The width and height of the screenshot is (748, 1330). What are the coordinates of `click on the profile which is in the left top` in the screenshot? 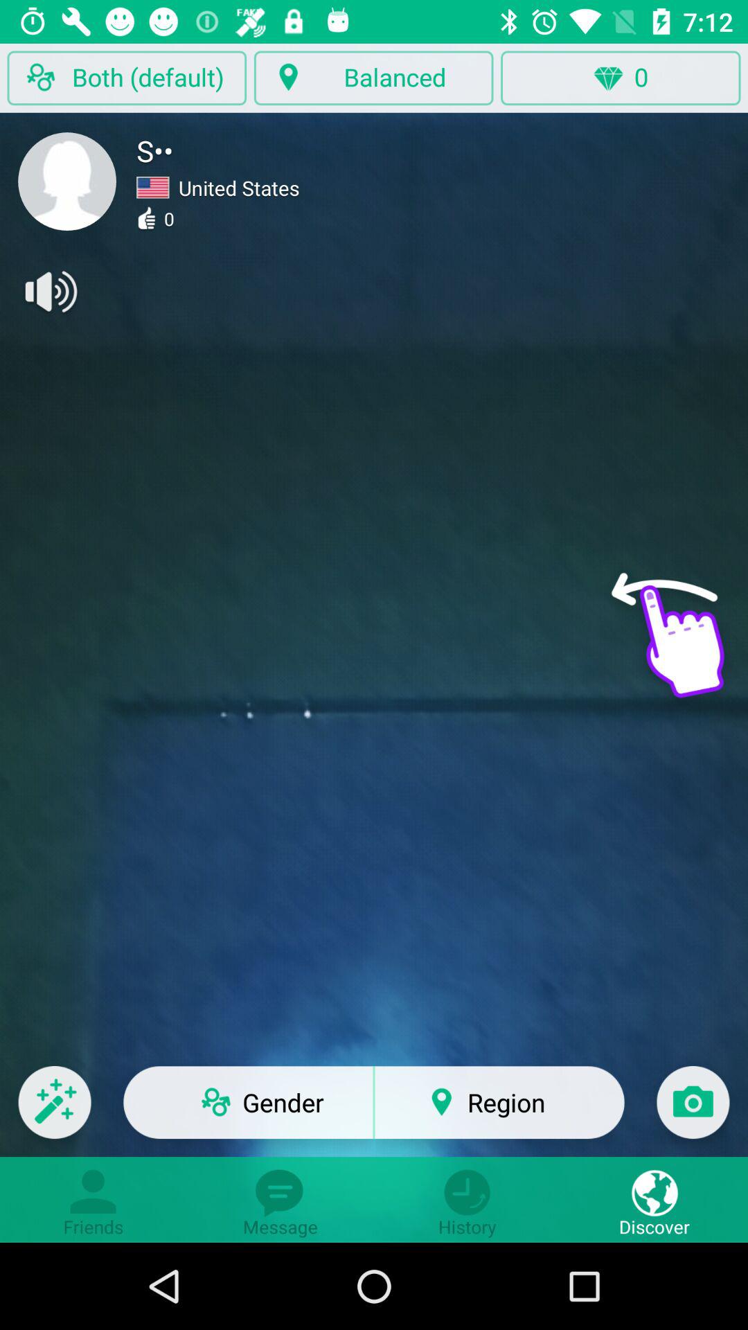 It's located at (66, 181).